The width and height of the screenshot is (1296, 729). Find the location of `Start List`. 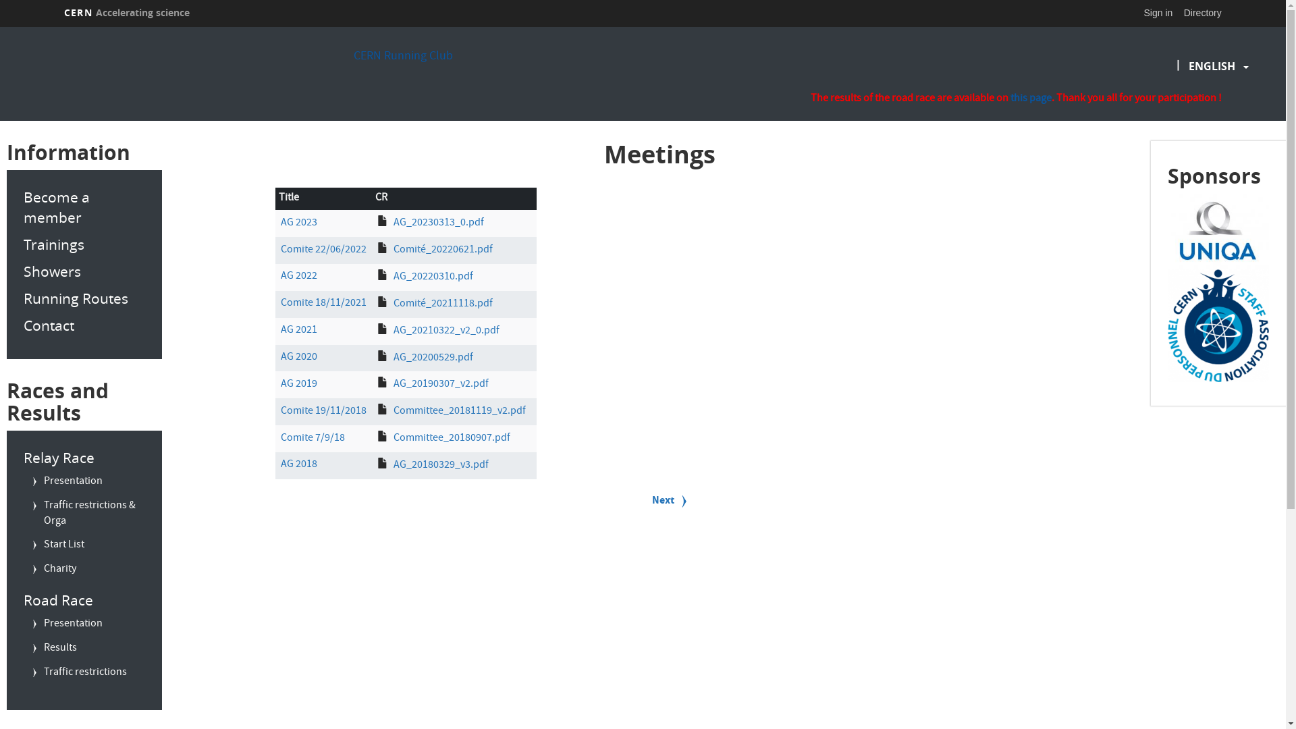

Start List is located at coordinates (57, 547).